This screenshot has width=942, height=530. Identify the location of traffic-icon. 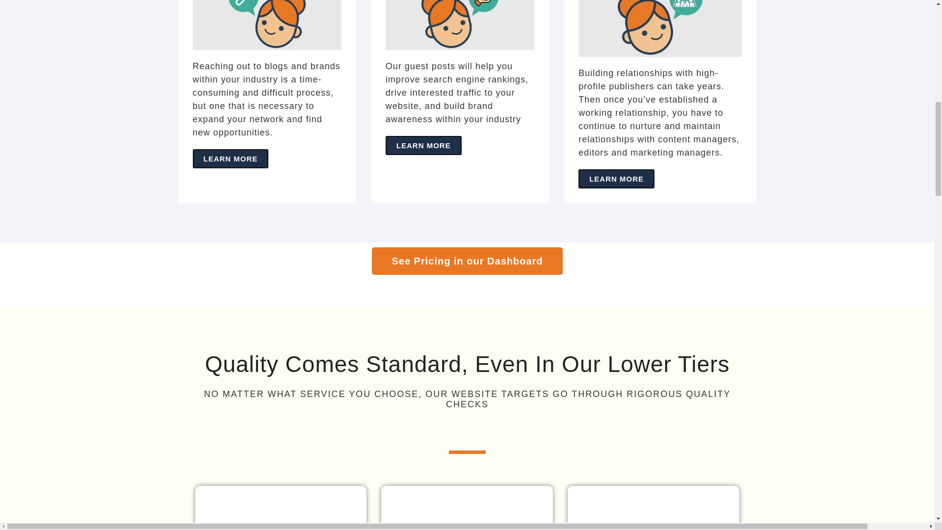
(654, 520).